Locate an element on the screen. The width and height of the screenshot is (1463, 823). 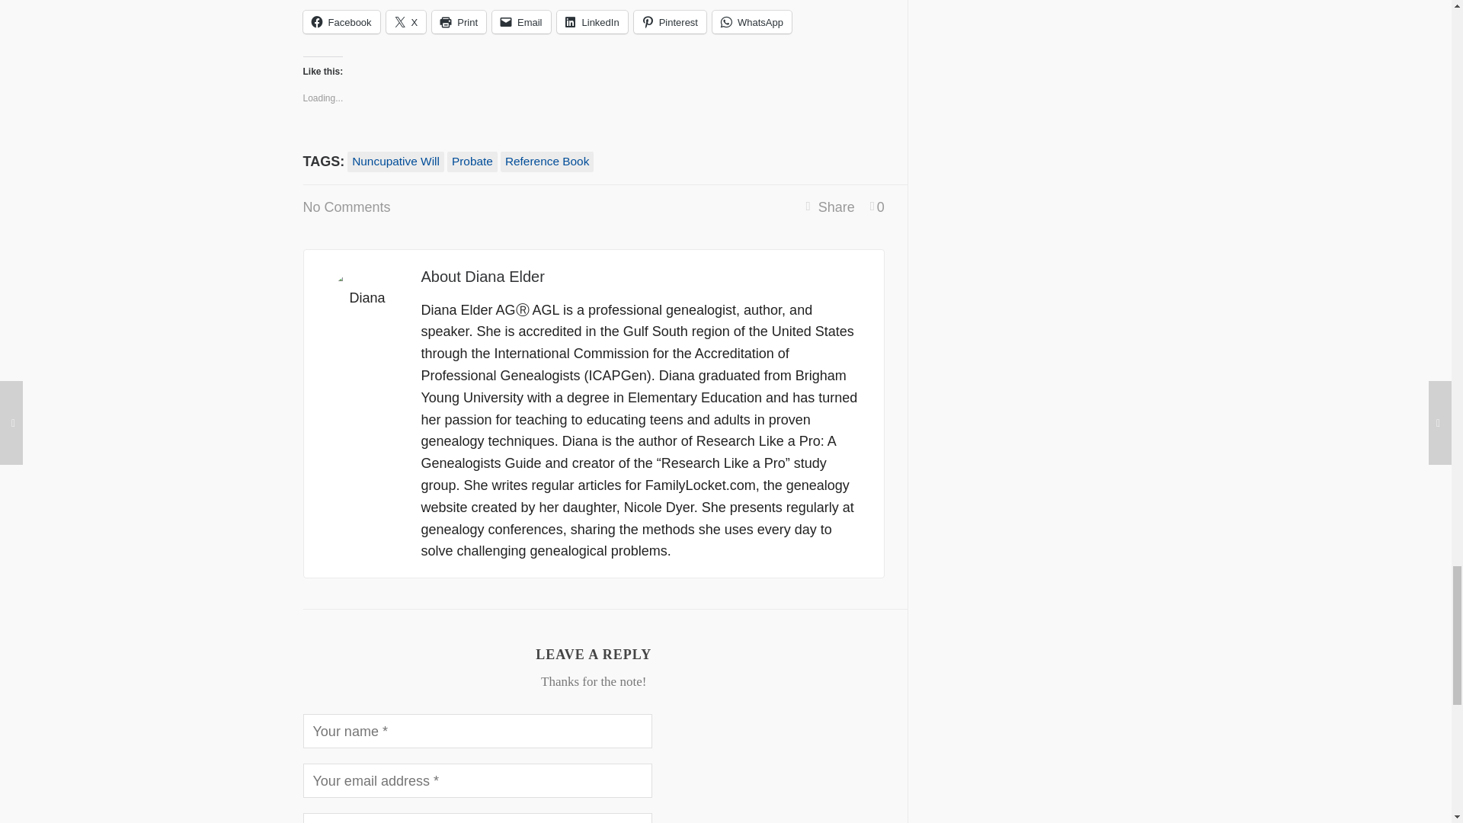
Click to share on Facebook is located at coordinates (341, 22).